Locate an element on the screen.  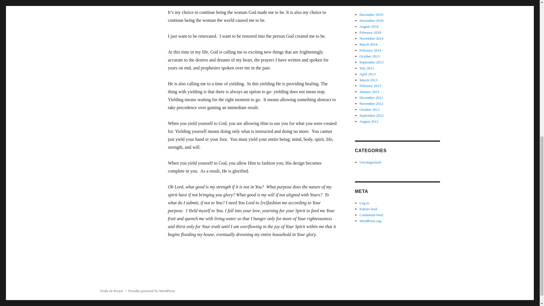
November 2012 is located at coordinates (371, 103).